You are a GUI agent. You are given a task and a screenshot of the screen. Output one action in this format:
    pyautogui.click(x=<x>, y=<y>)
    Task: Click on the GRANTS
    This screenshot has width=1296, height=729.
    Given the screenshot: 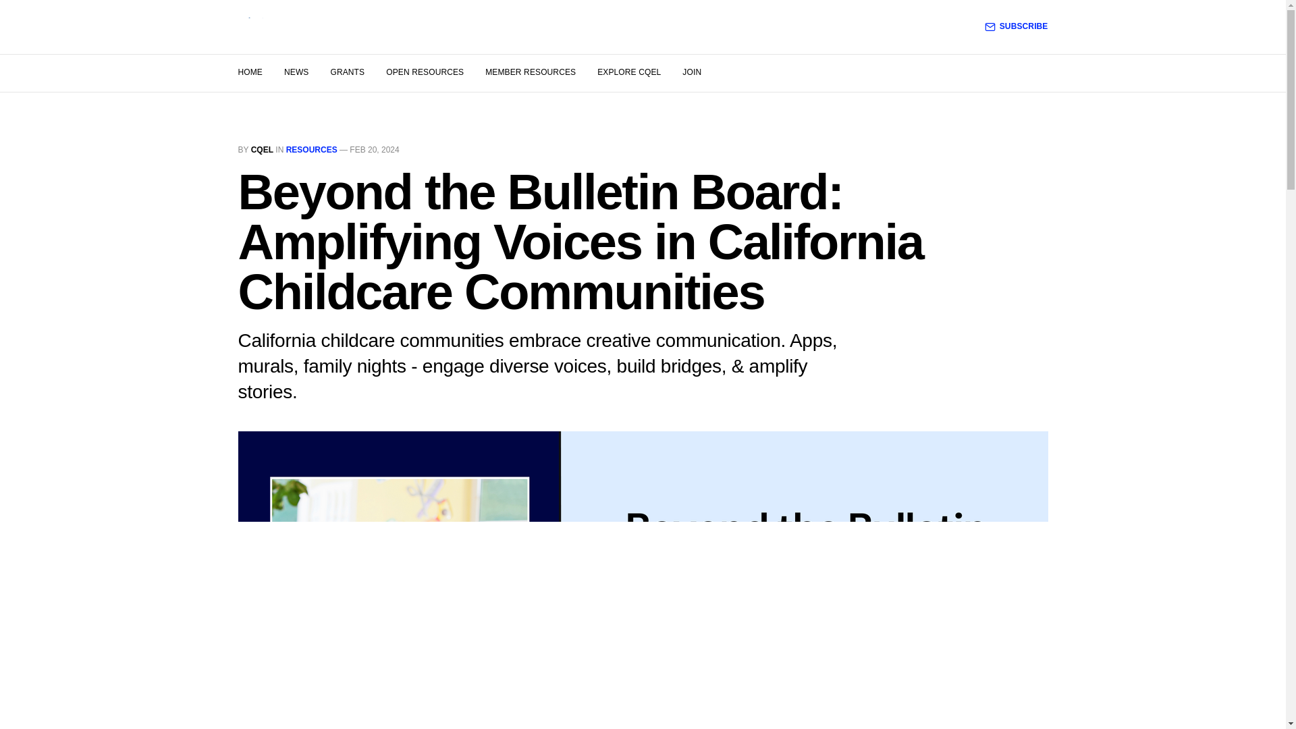 What is the action you would take?
    pyautogui.click(x=347, y=72)
    